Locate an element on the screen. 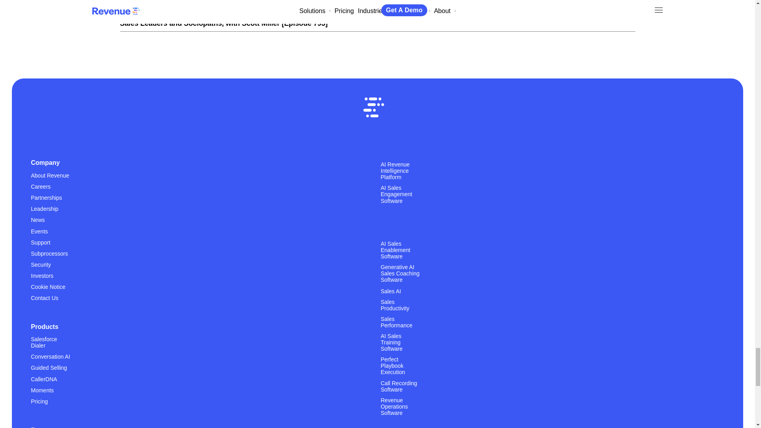  About Revenue is located at coordinates (50, 175).